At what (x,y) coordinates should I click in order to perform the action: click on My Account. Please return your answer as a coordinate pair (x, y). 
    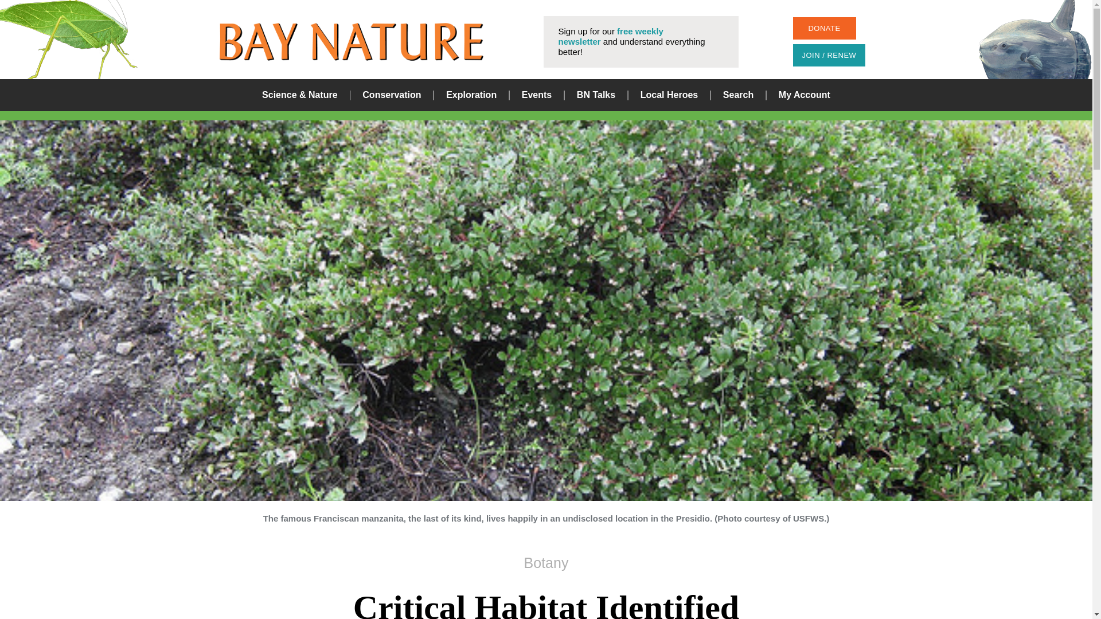
    Looking at the image, I should click on (804, 95).